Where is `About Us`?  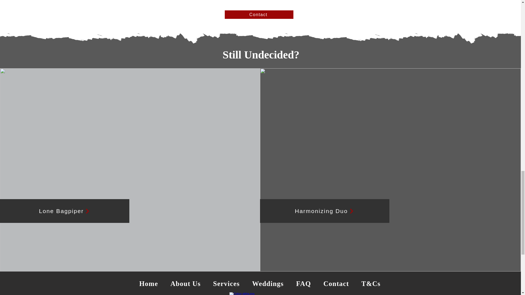 About Us is located at coordinates (185, 284).